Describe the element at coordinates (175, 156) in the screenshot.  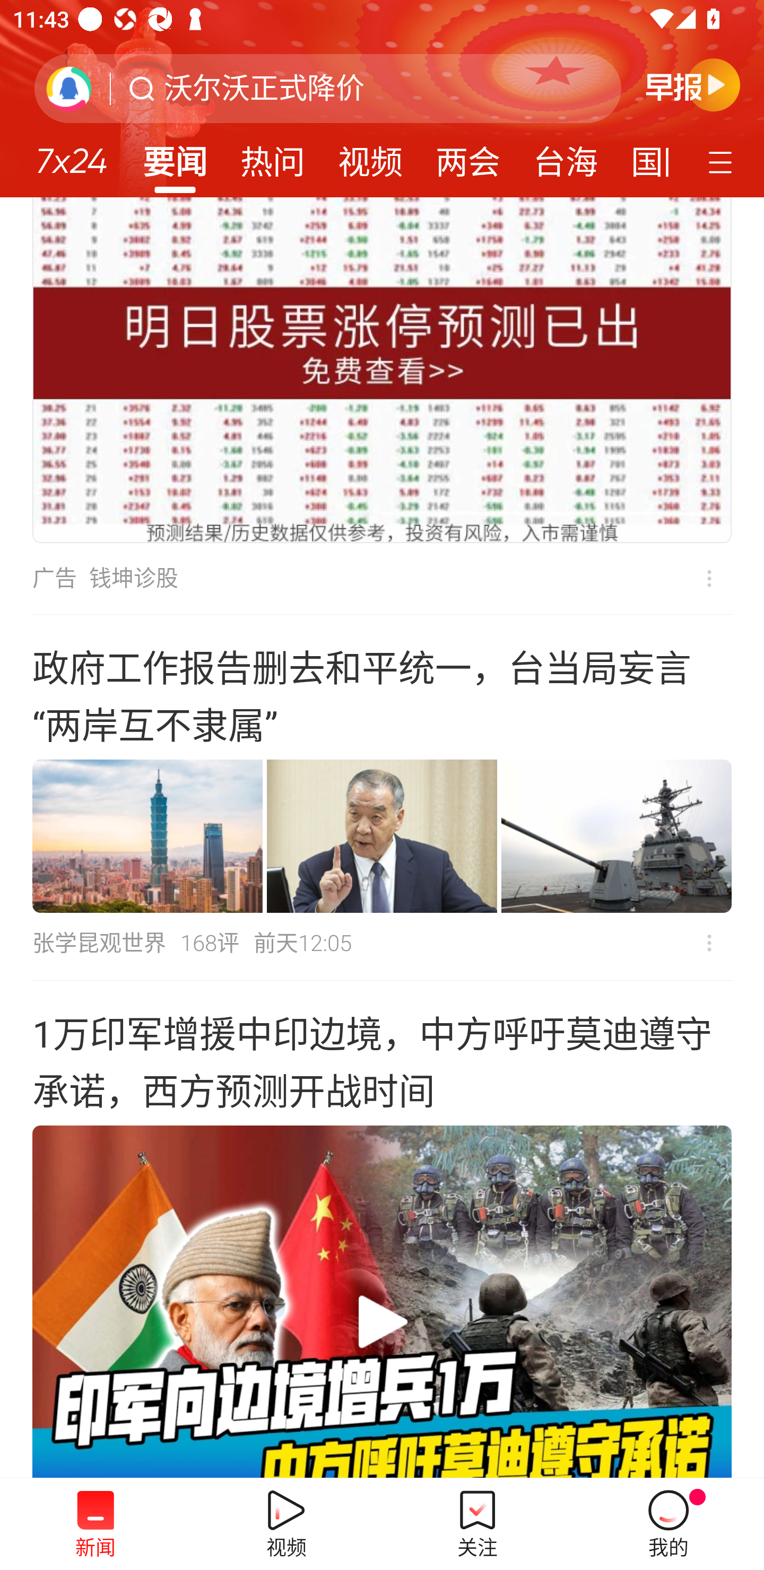
I see `要闻` at that location.